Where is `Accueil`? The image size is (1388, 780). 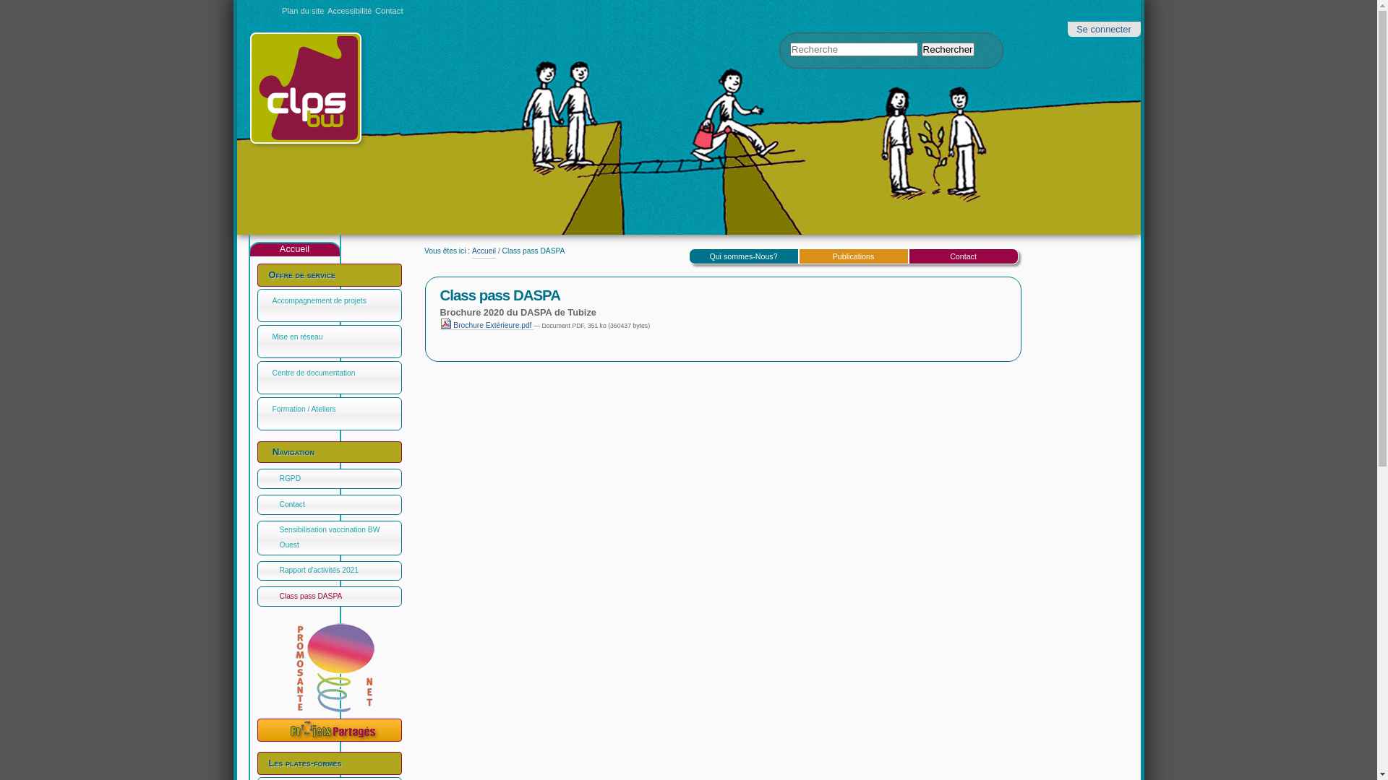
Accueil is located at coordinates (295, 250).